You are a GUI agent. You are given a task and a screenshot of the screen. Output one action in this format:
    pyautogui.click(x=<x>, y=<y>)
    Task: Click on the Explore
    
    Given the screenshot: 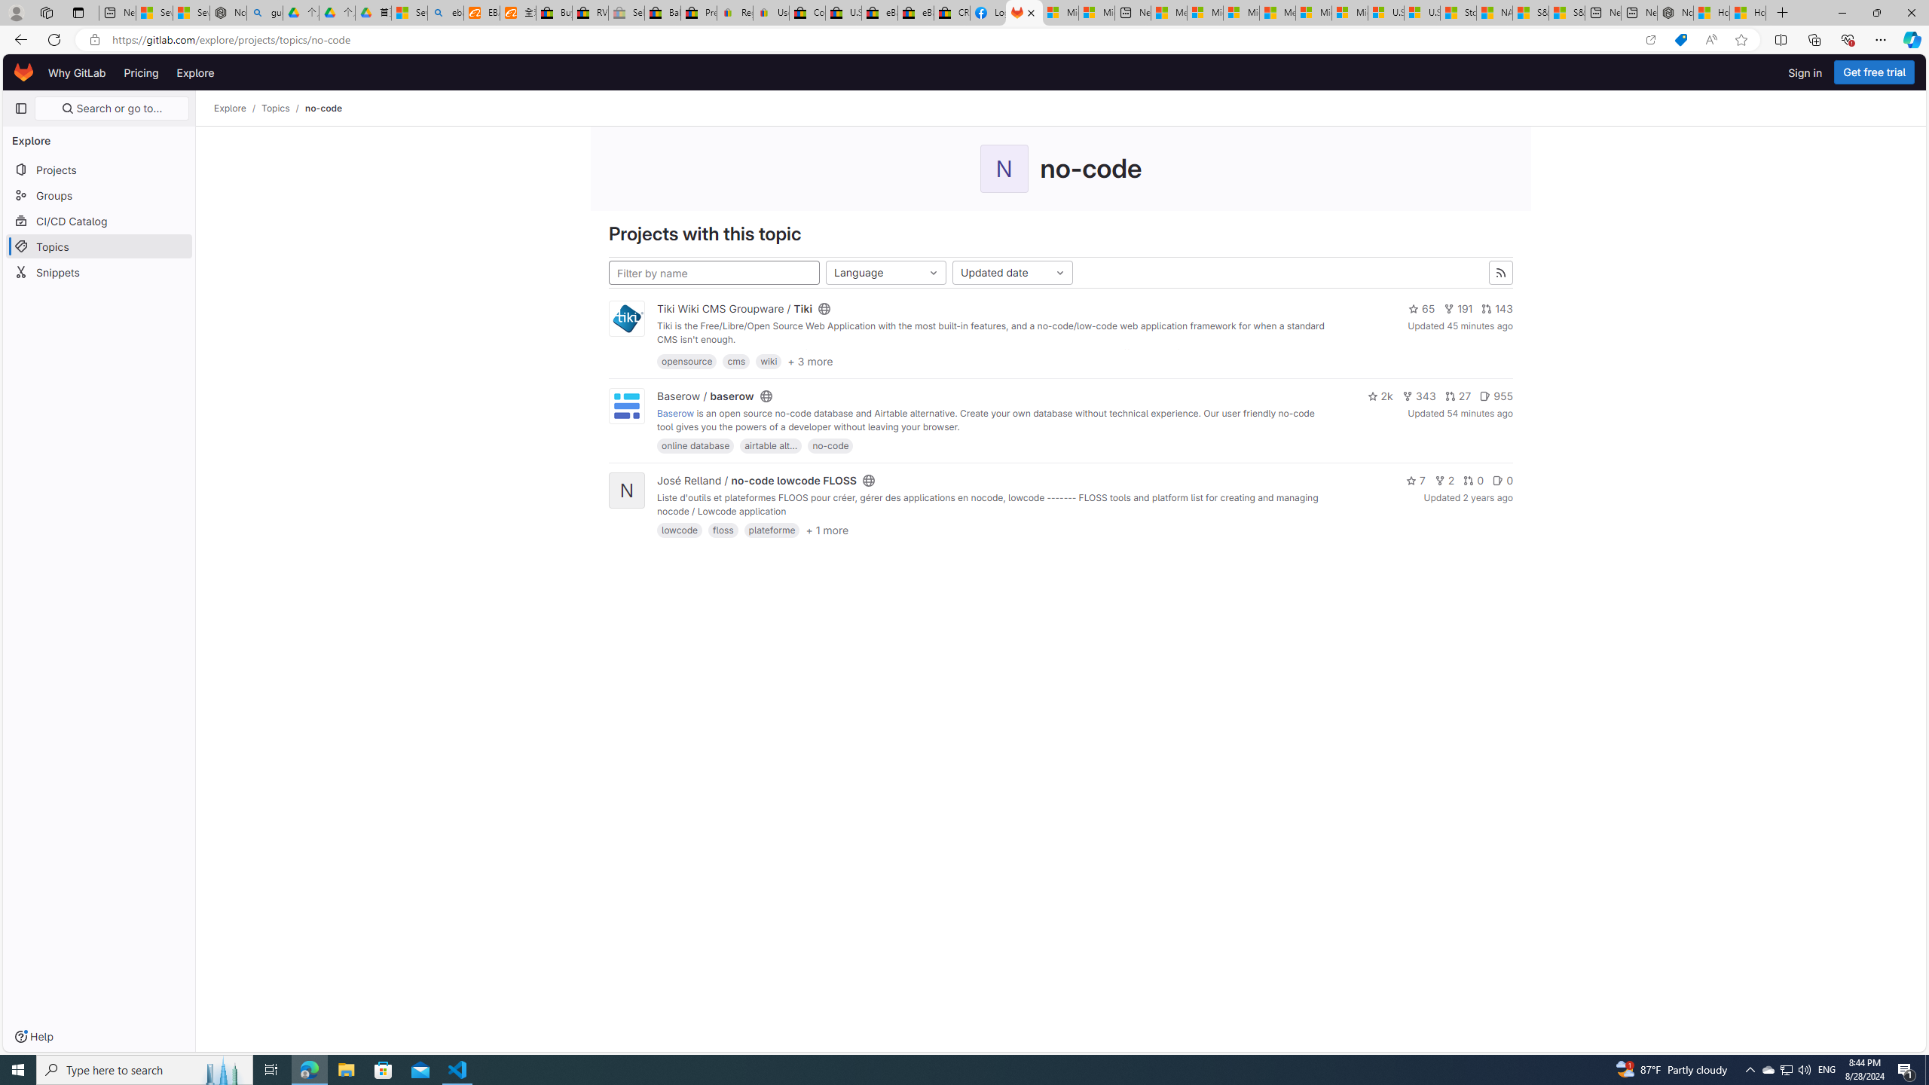 What is the action you would take?
    pyautogui.click(x=194, y=72)
    